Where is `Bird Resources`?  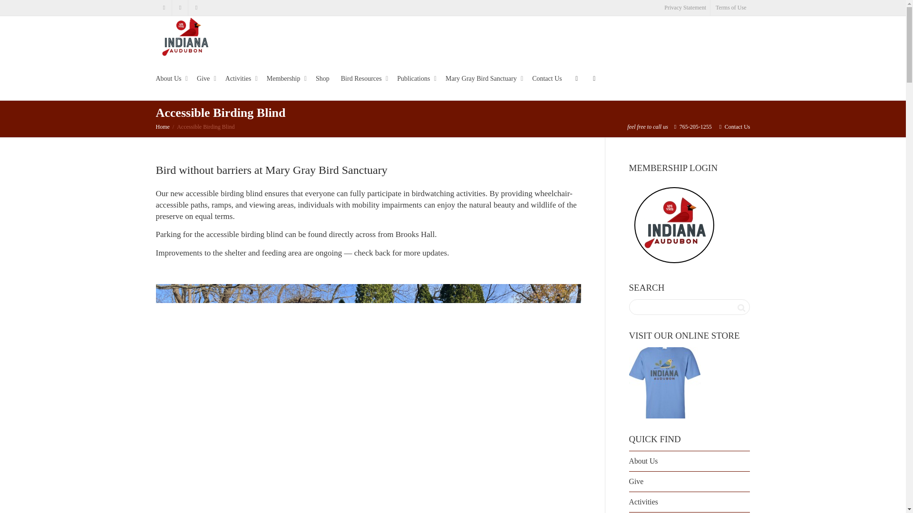 Bird Resources is located at coordinates (363, 79).